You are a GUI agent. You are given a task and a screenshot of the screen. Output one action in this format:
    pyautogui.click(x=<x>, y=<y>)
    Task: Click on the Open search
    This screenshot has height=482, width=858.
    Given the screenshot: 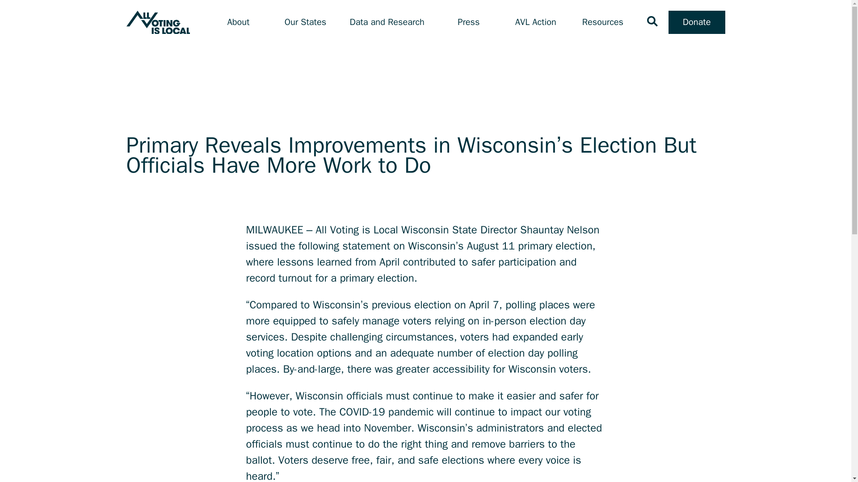 What is the action you would take?
    pyautogui.click(x=652, y=21)
    